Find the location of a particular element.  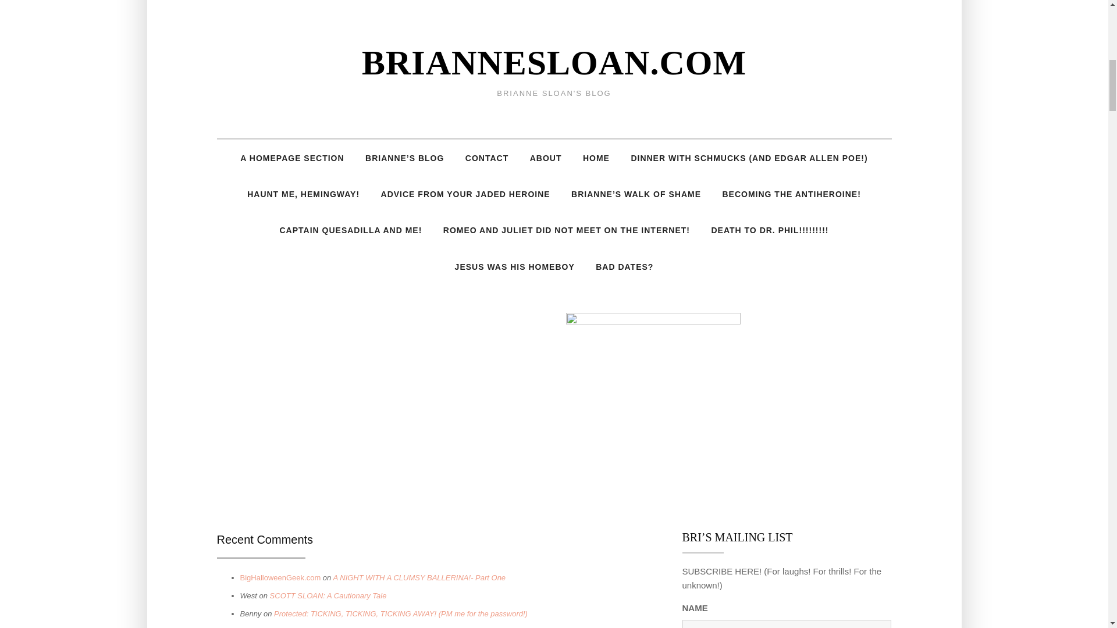

HOME is located at coordinates (596, 158).